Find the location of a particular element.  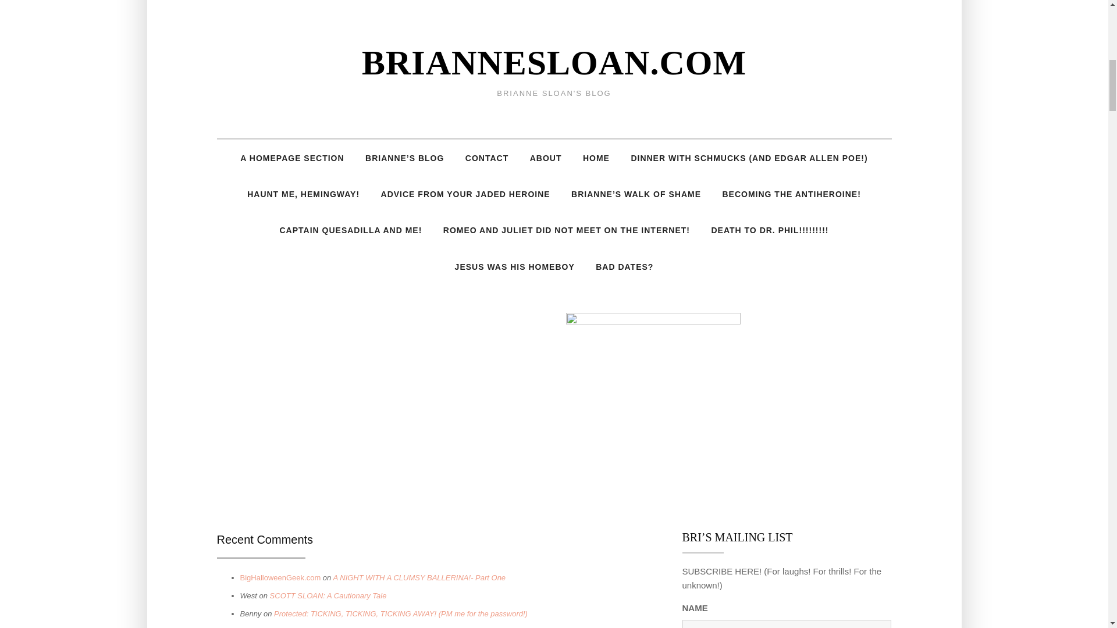

HOME is located at coordinates (596, 158).